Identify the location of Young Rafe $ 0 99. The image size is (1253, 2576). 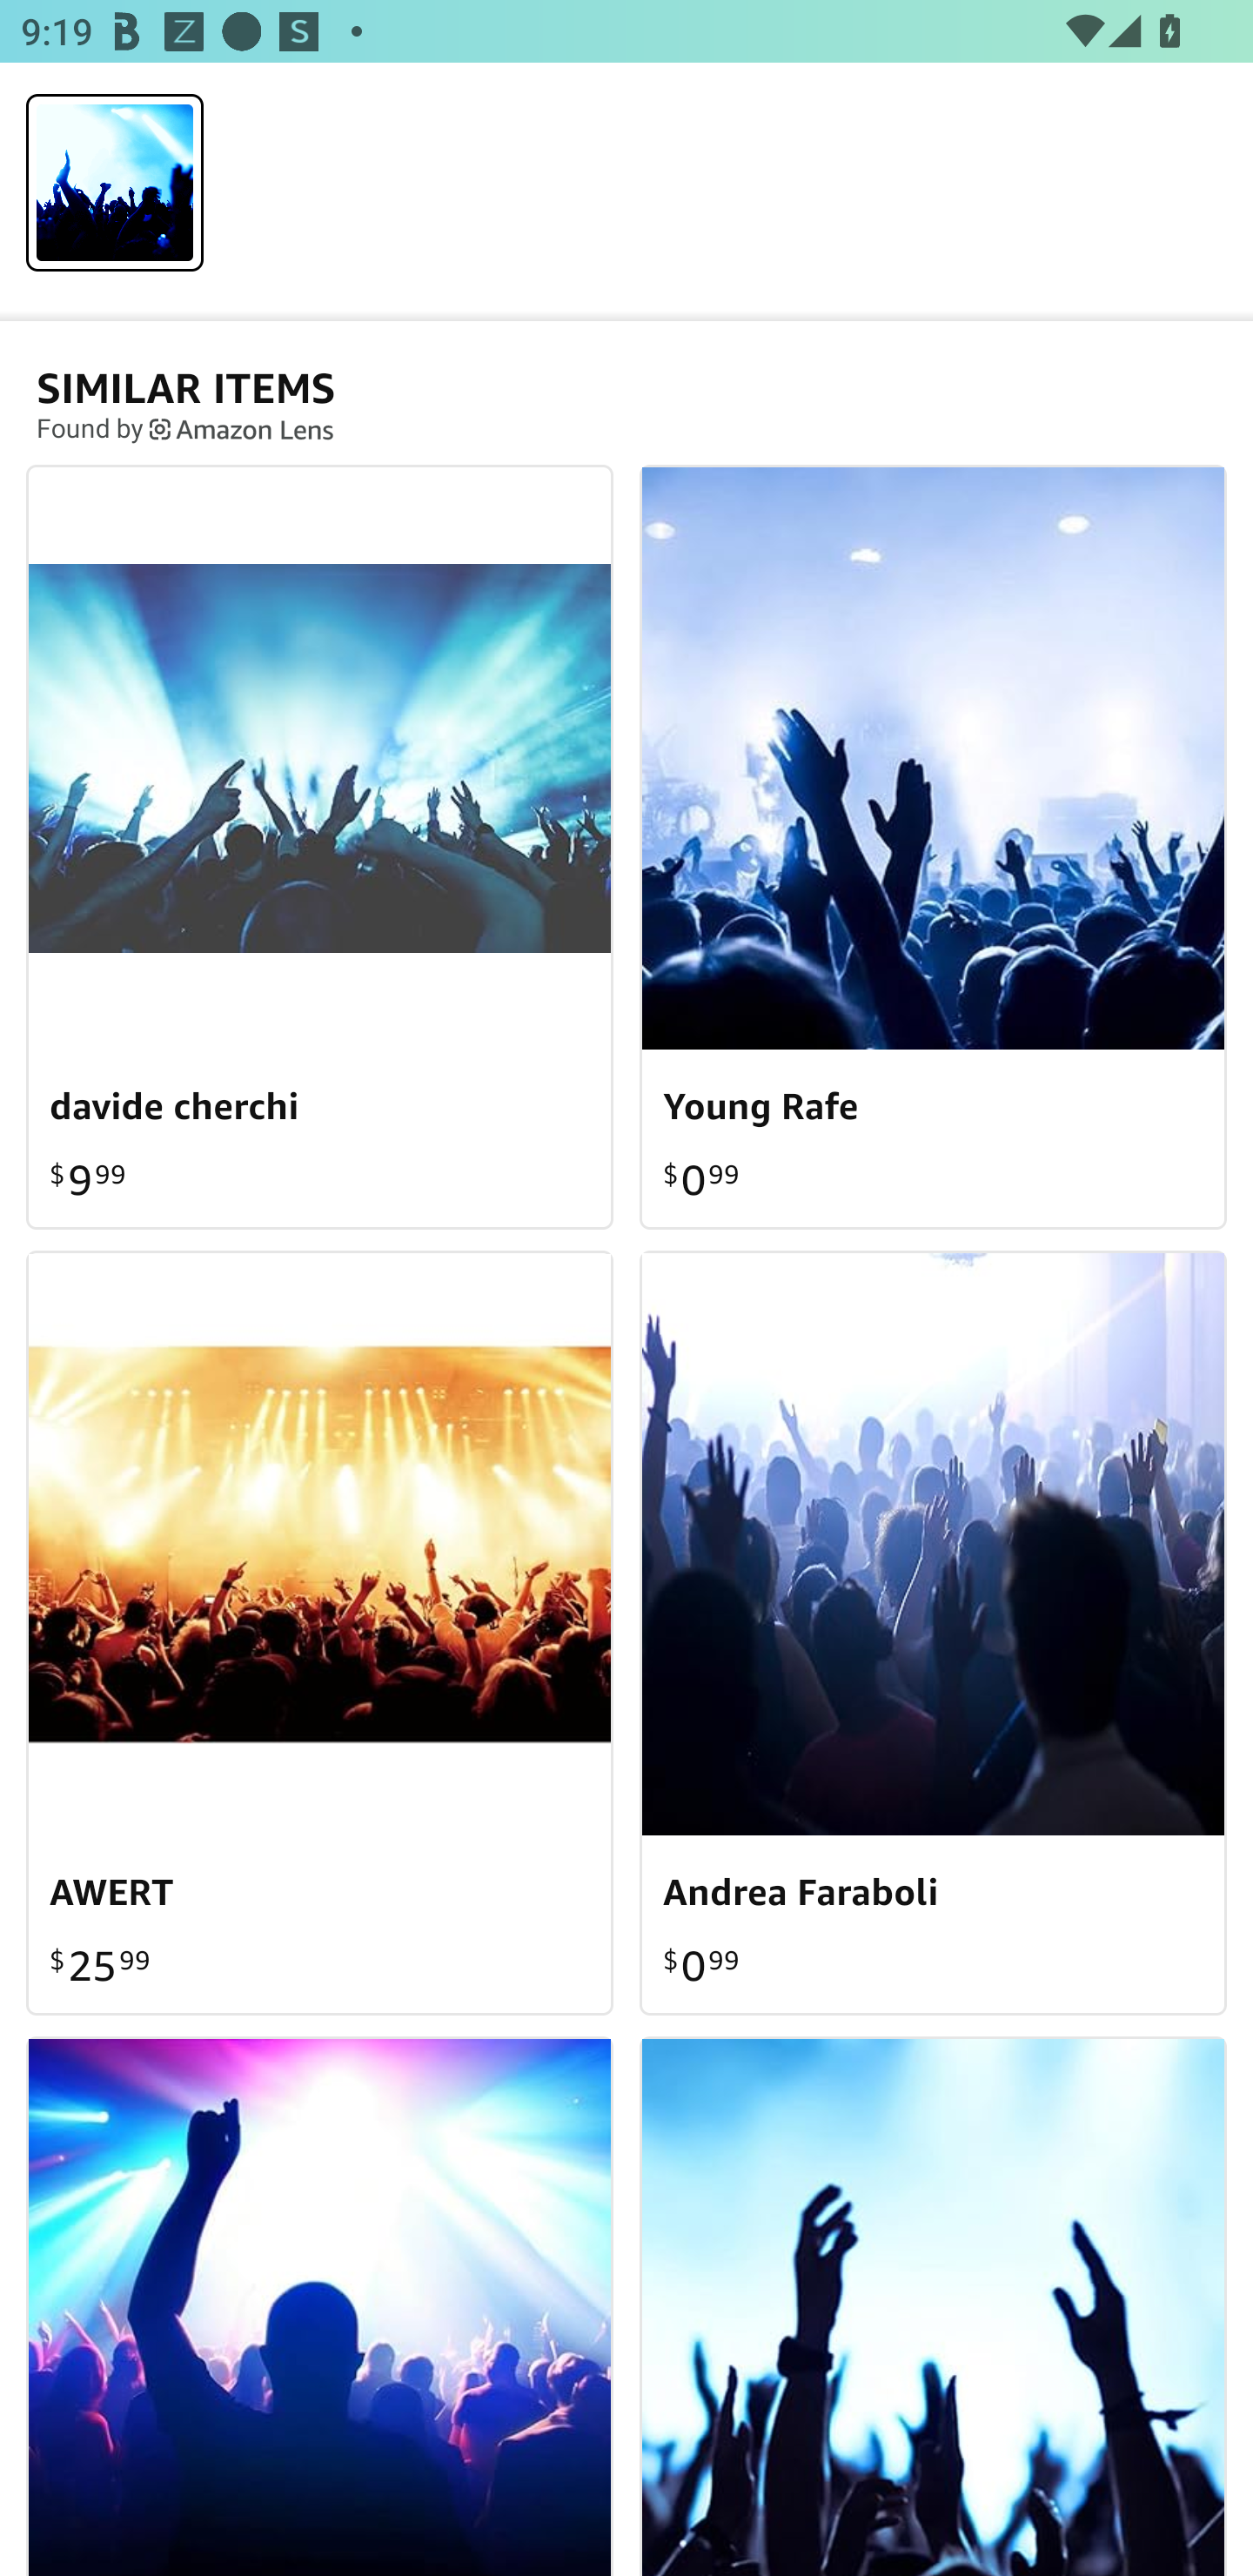
(933, 846).